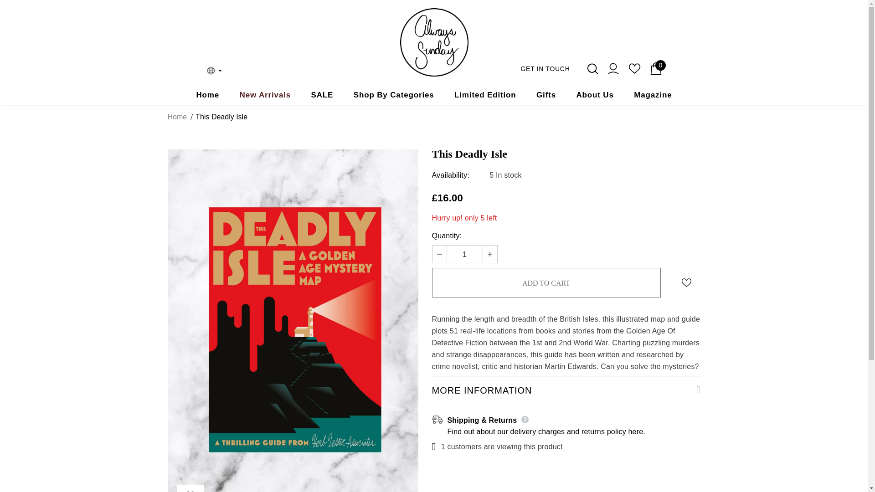 This screenshot has height=492, width=875. What do you see at coordinates (545, 68) in the screenshot?
I see `GET IN TOUCH` at bounding box center [545, 68].